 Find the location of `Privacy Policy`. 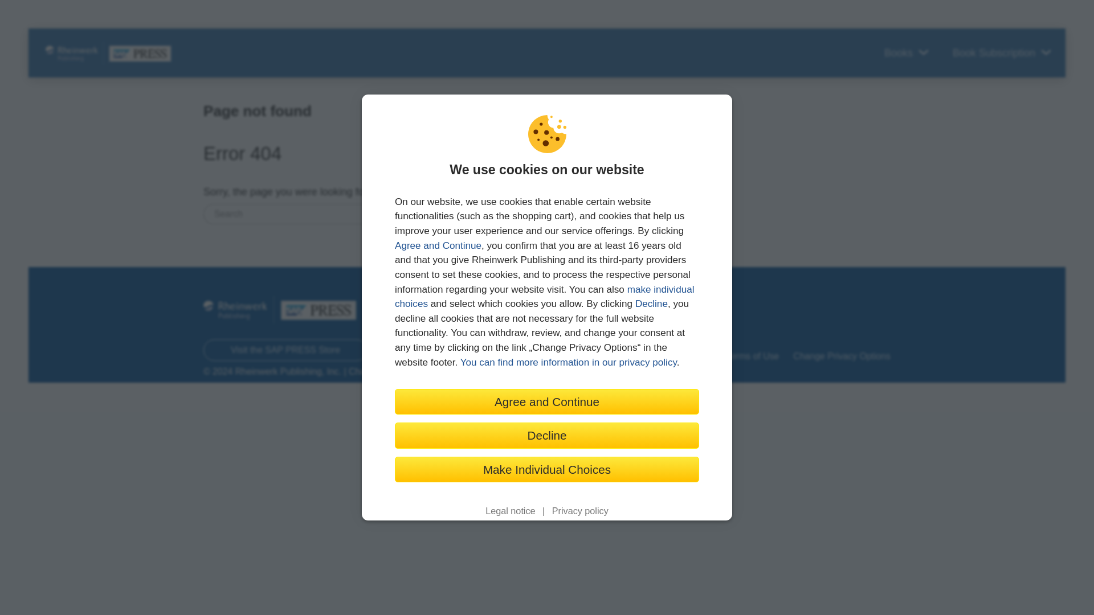

Privacy Policy is located at coordinates (684, 356).